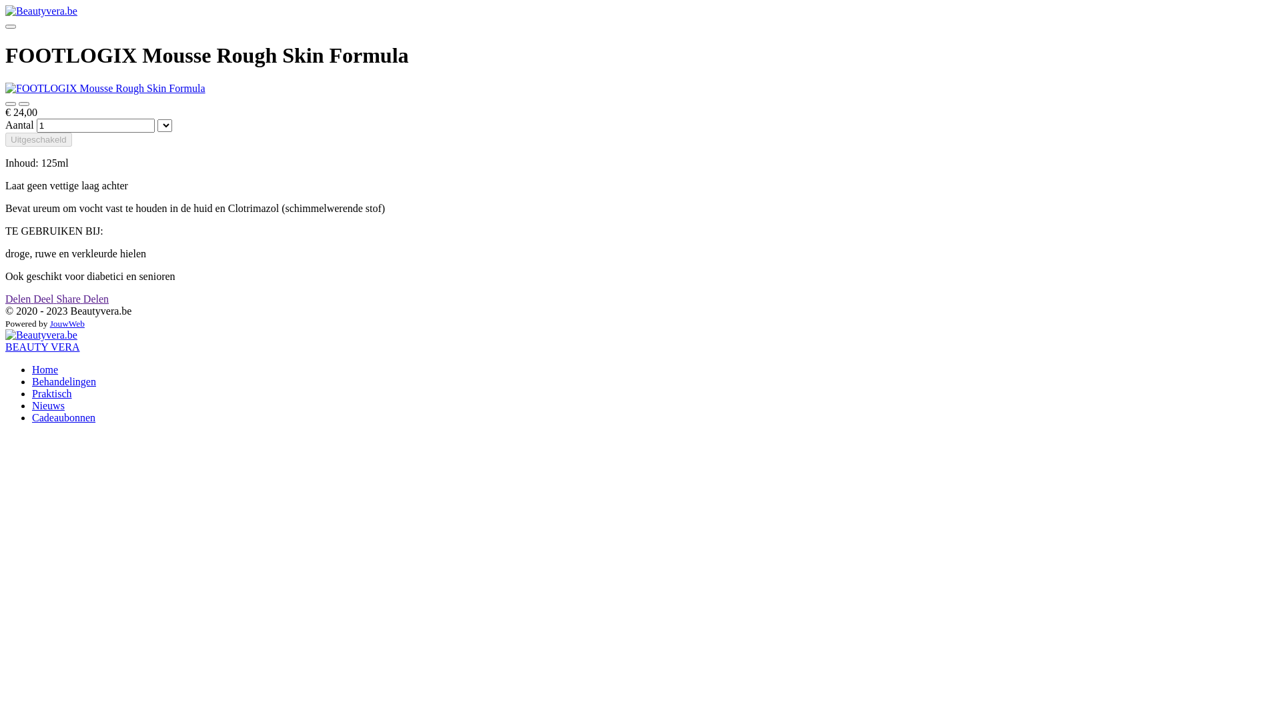 The width and height of the screenshot is (1281, 720). What do you see at coordinates (67, 324) in the screenshot?
I see `JouwWeb` at bounding box center [67, 324].